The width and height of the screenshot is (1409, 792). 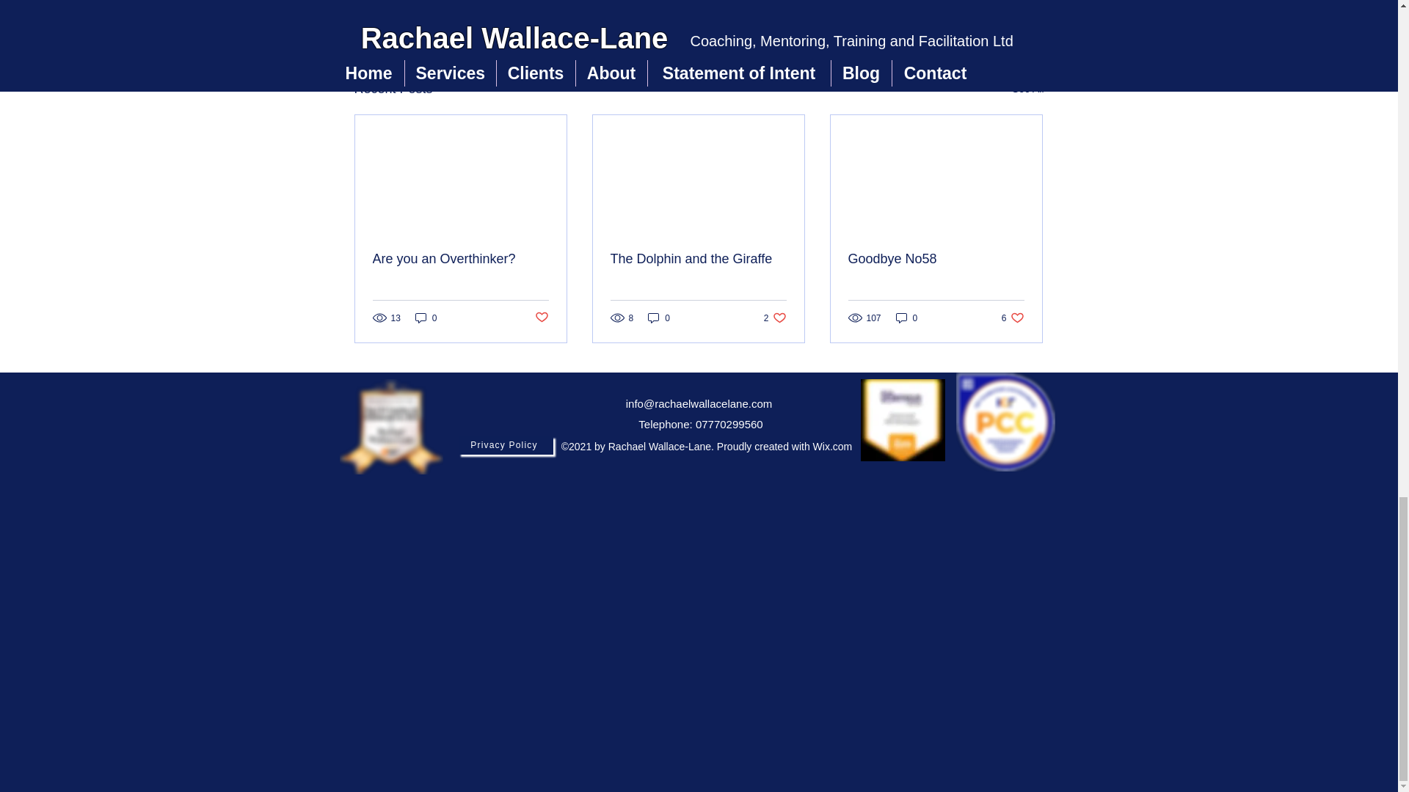 What do you see at coordinates (958, 9) in the screenshot?
I see `Goodbye No58` at bounding box center [958, 9].